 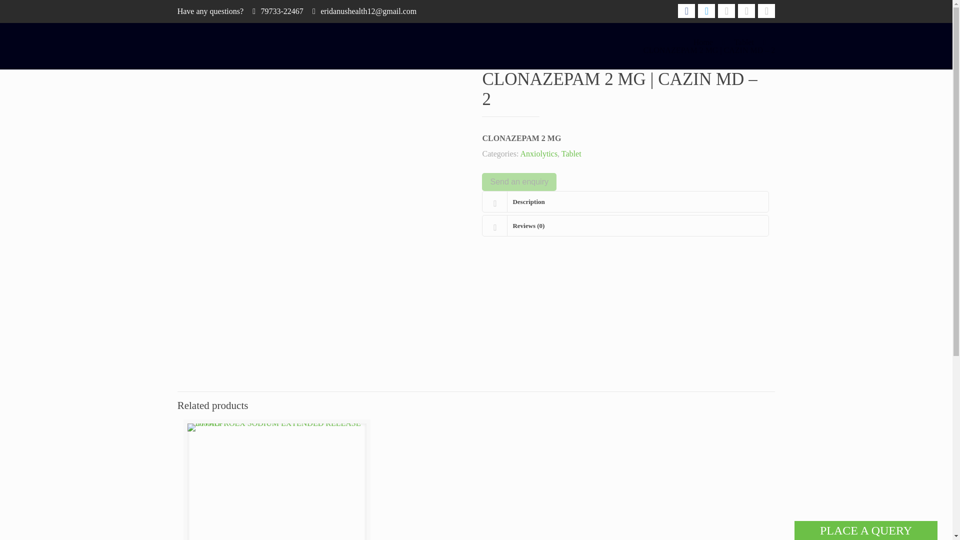 I want to click on Pinterest, so click(x=746, y=10).